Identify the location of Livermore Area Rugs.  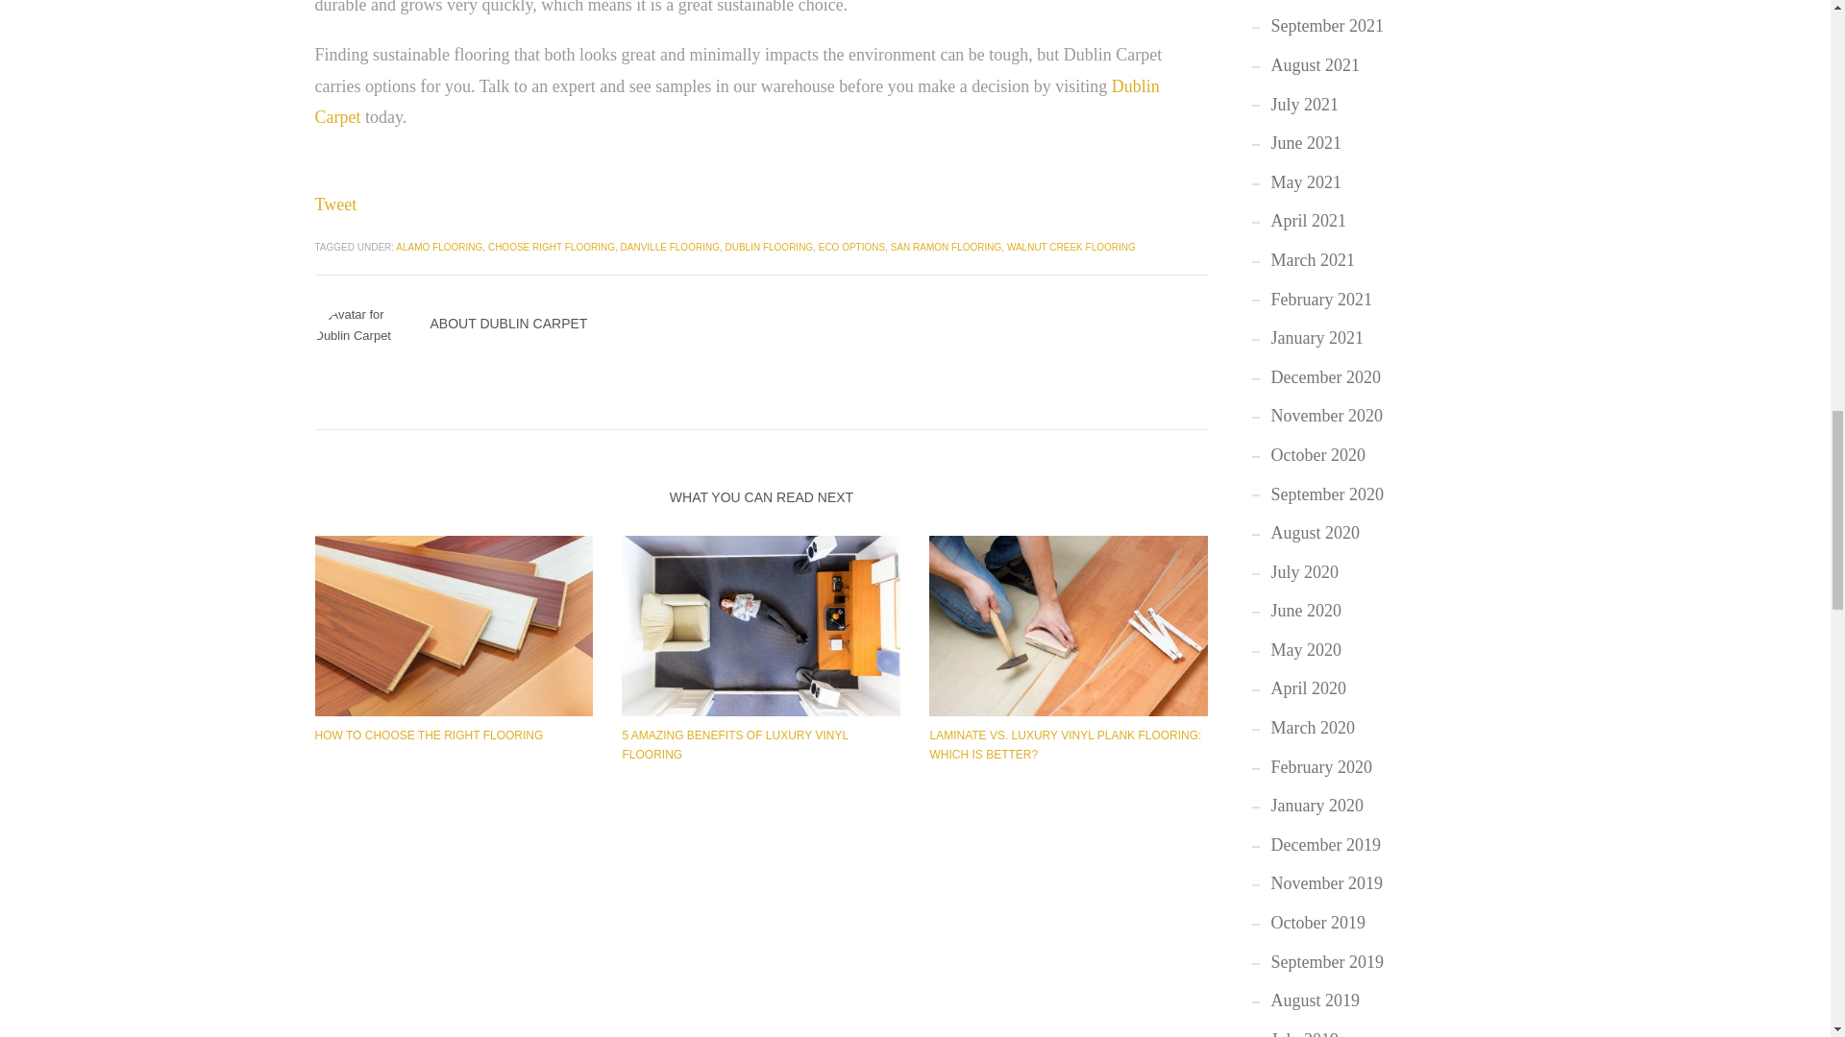
(1069, 626).